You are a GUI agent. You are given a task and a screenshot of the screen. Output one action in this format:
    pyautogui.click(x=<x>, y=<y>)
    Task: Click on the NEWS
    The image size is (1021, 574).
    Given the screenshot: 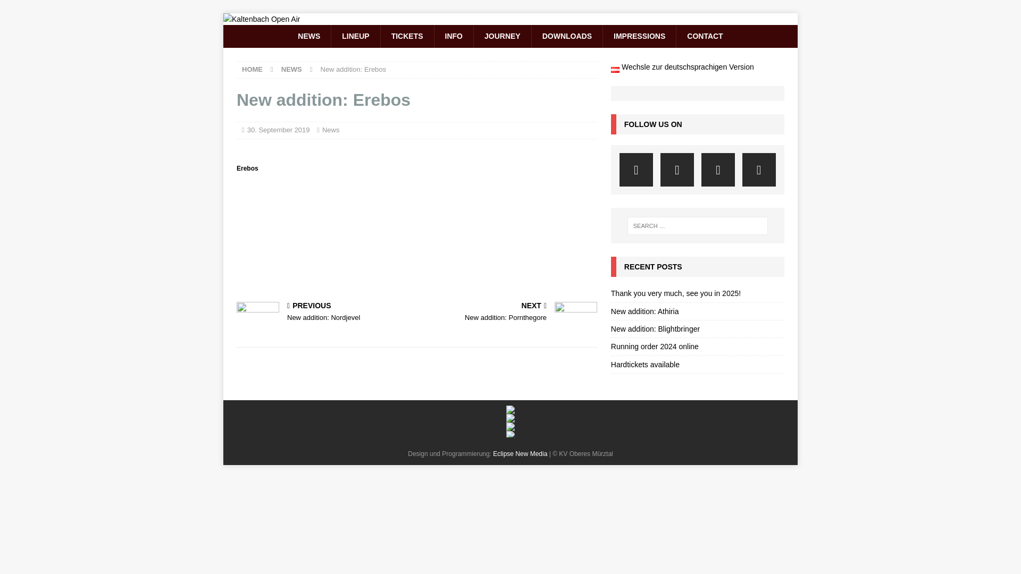 What is the action you would take?
    pyautogui.click(x=308, y=36)
    